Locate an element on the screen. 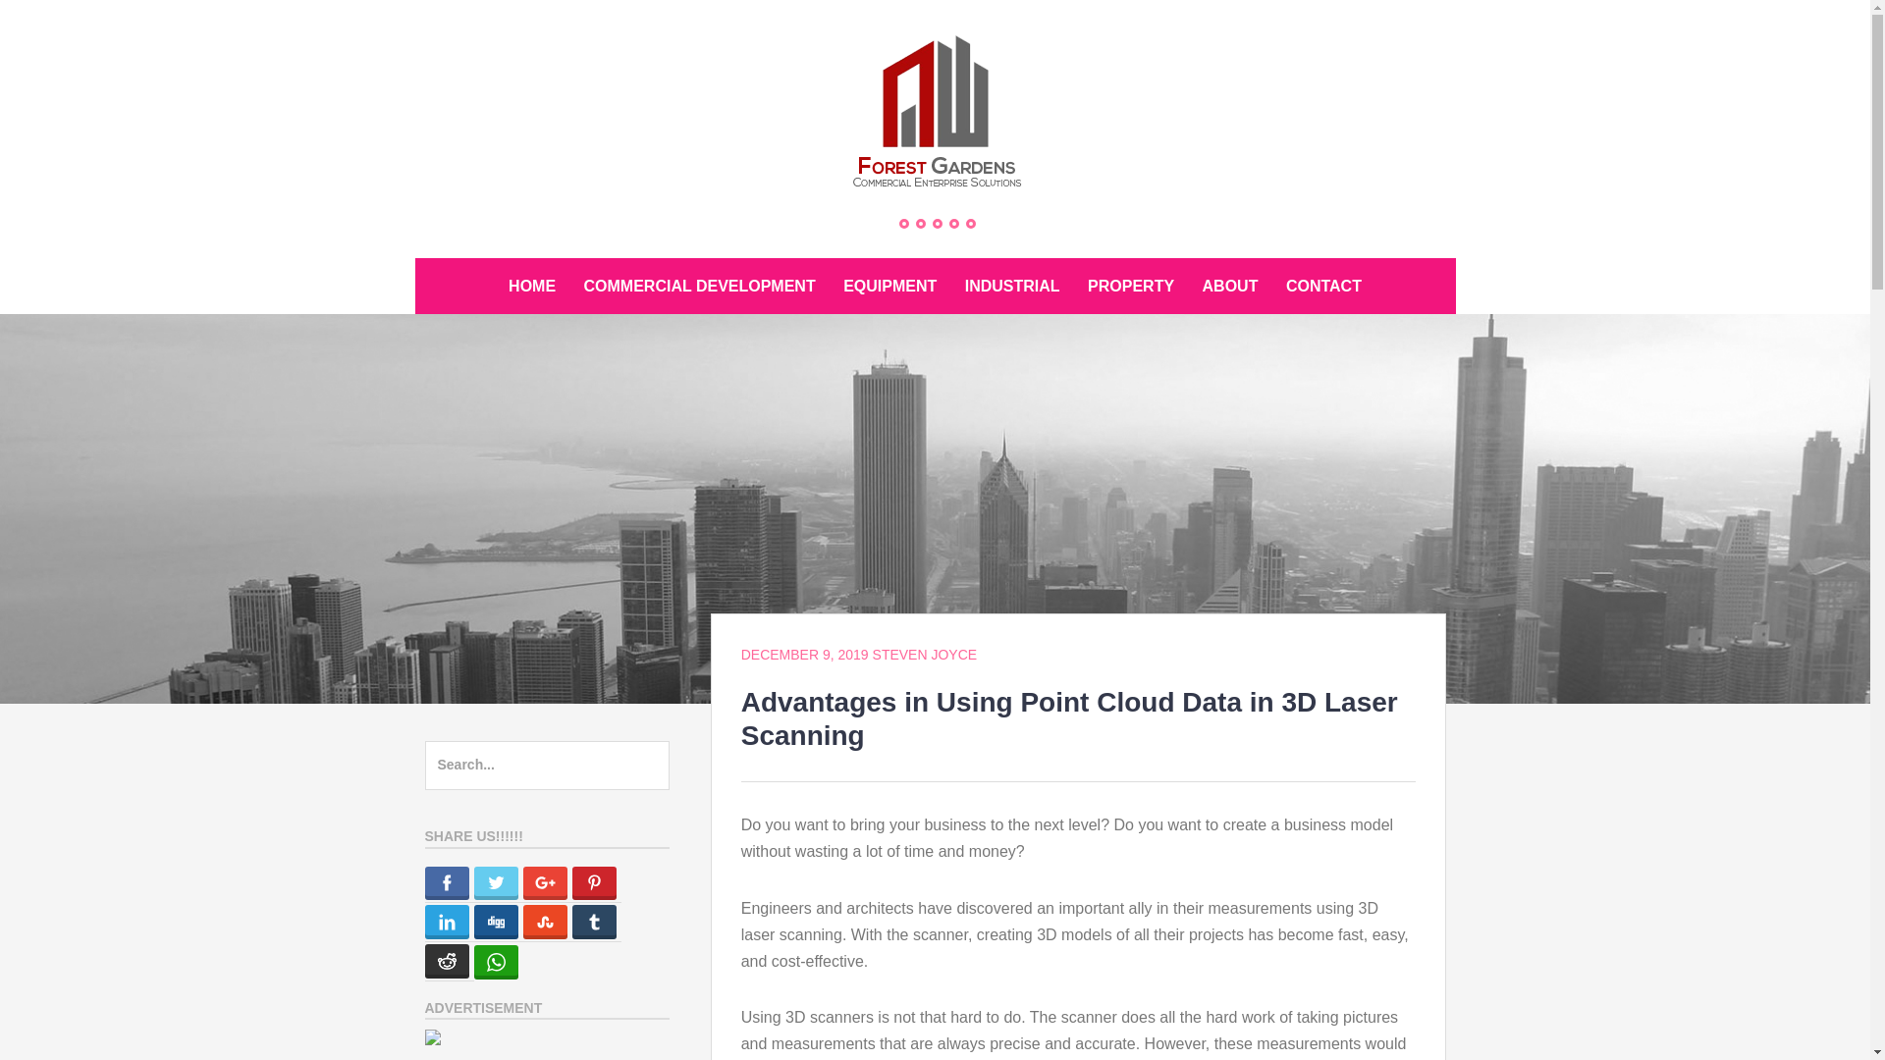 This screenshot has height=1060, width=1885. INDUSTRIAL is located at coordinates (1013, 287).